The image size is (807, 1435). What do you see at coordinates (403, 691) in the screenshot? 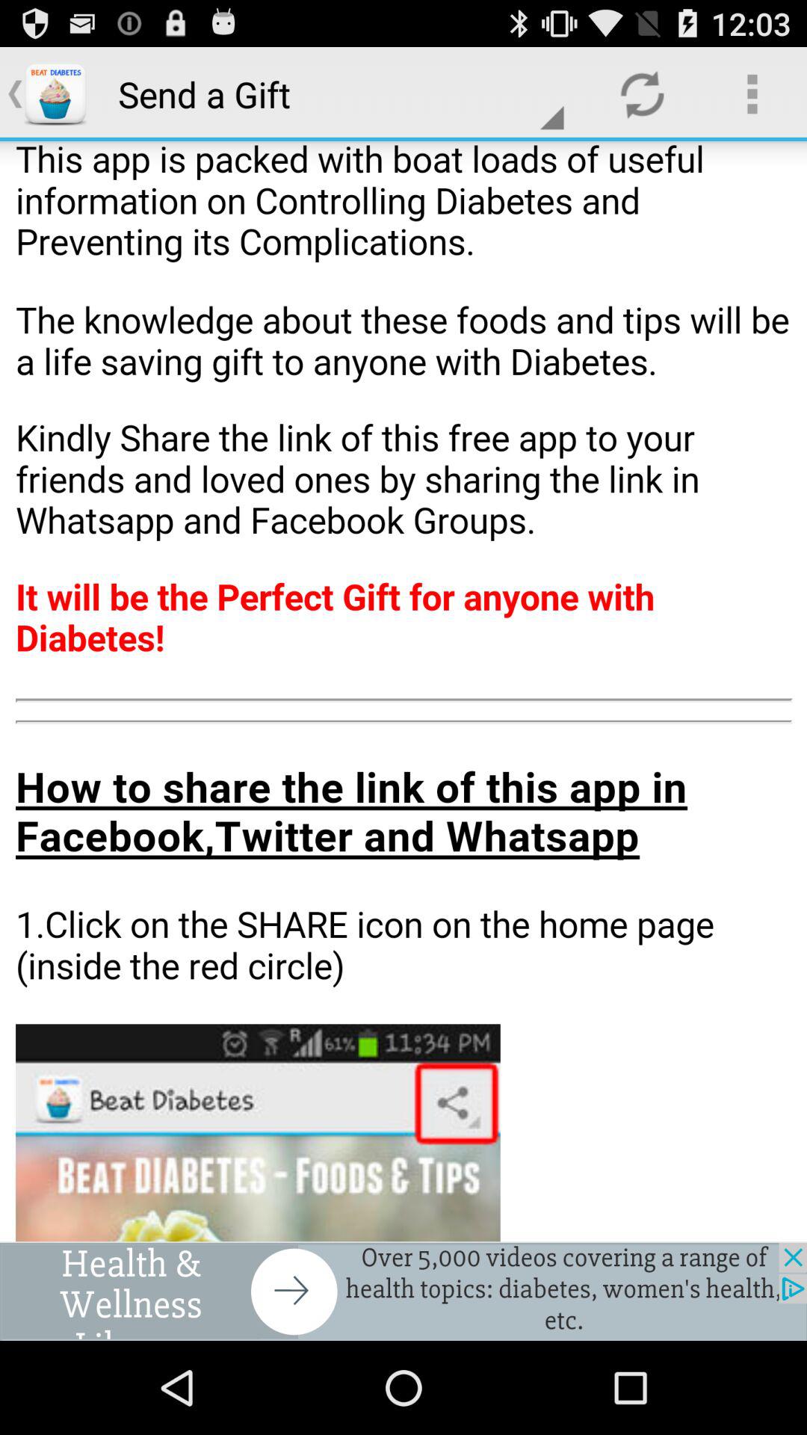
I see `send a gift page` at bounding box center [403, 691].